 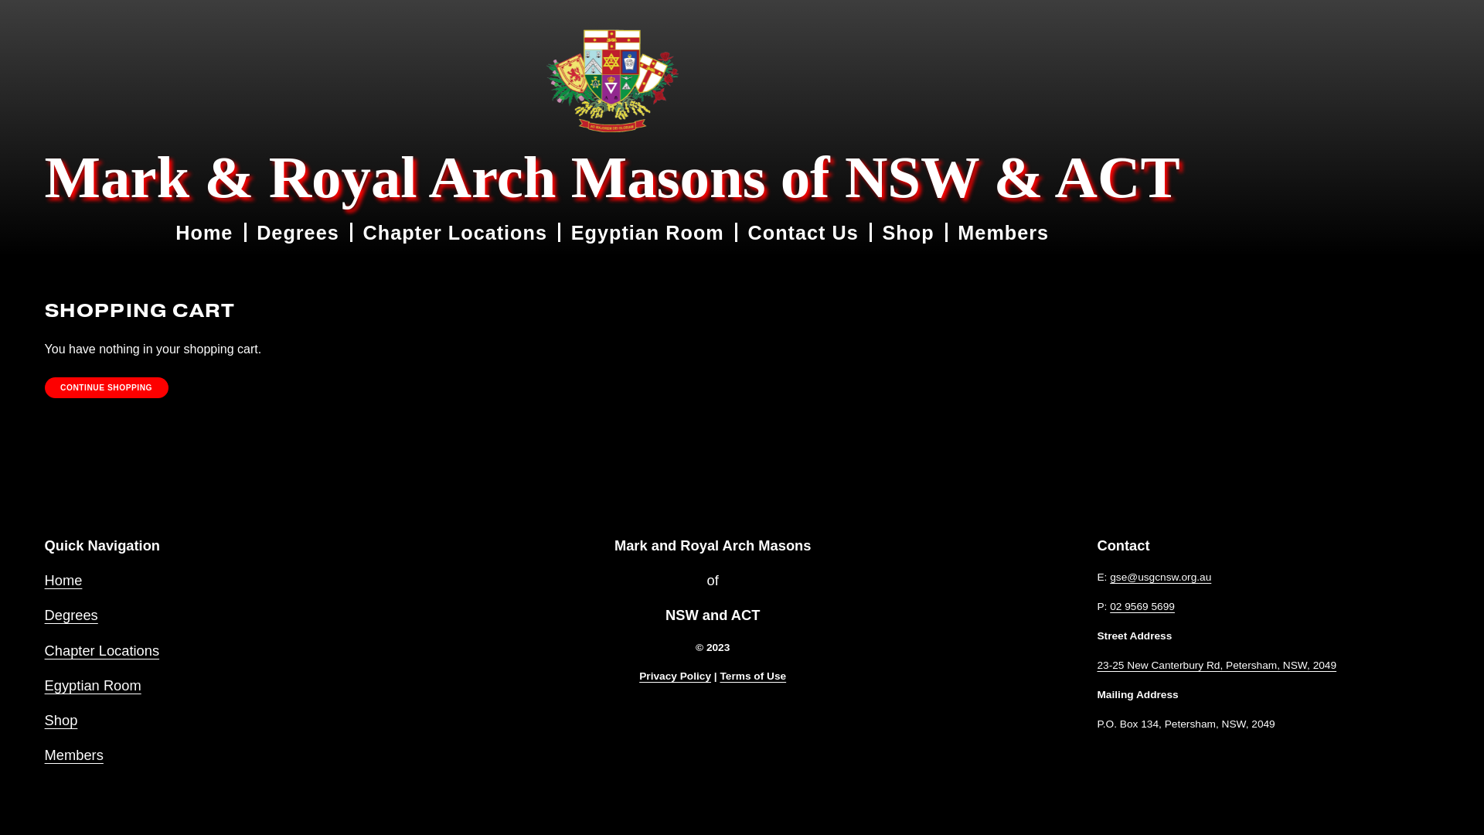 I want to click on Chapter Locations, so click(x=455, y=232).